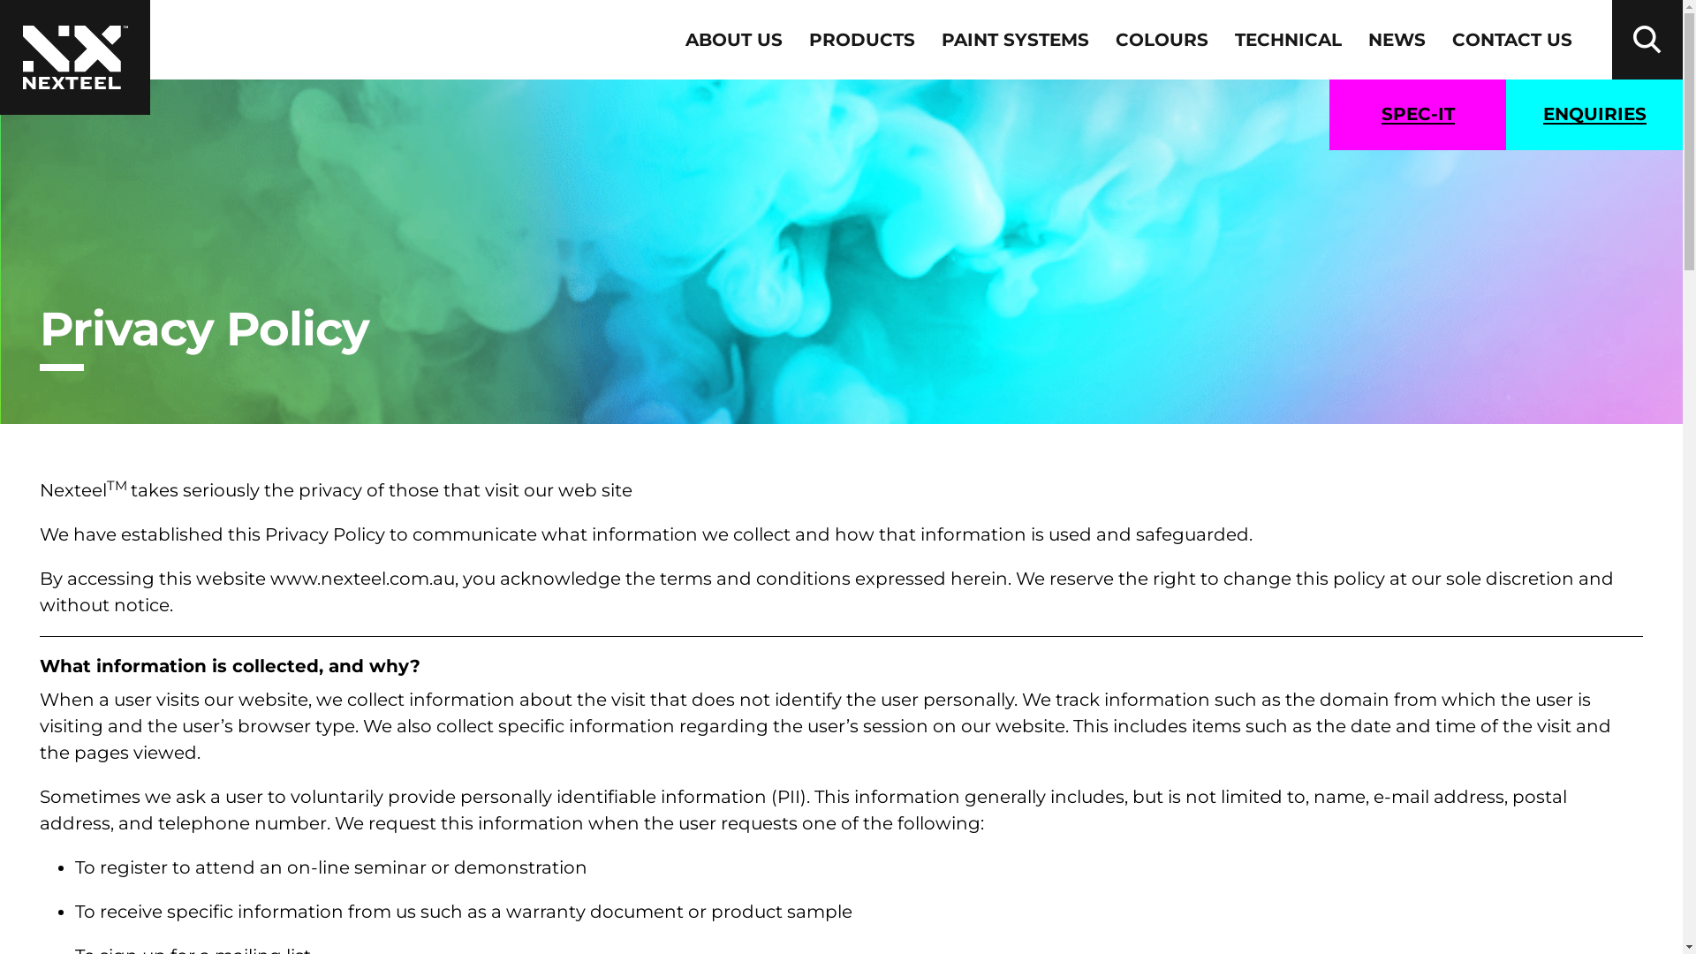 The height and width of the screenshot is (954, 1696). What do you see at coordinates (1288, 40) in the screenshot?
I see `TECHNICAL` at bounding box center [1288, 40].